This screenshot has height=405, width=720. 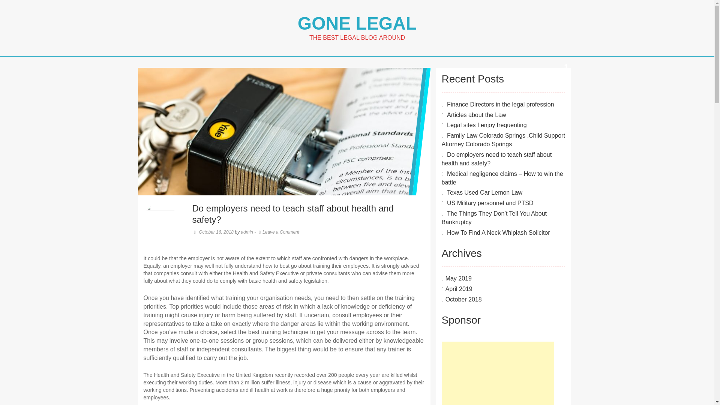 I want to click on Texas Used Car Lemon Law, so click(x=484, y=192).